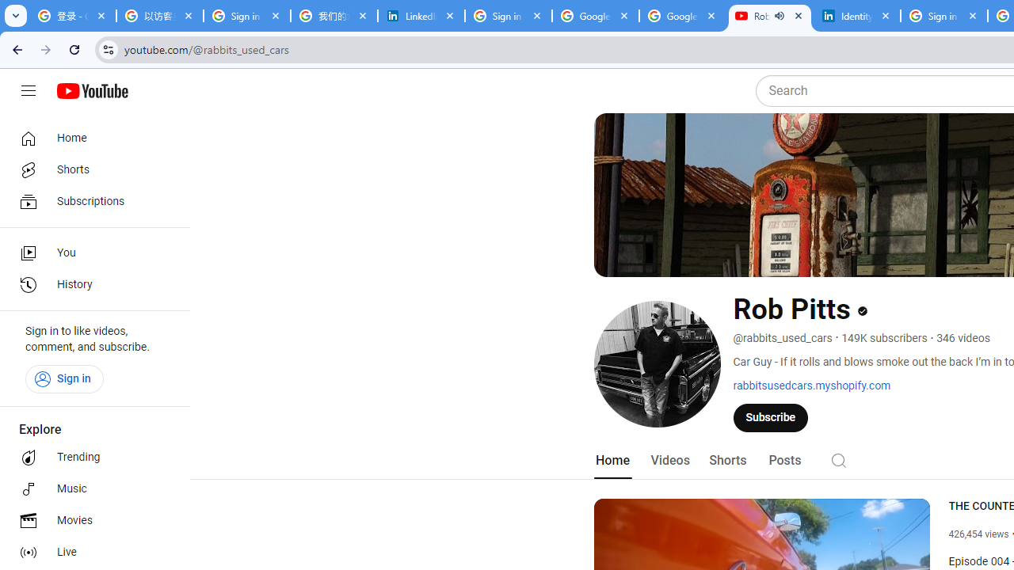  What do you see at coordinates (509, 16) in the screenshot?
I see `Sign in - Google Accounts` at bounding box center [509, 16].